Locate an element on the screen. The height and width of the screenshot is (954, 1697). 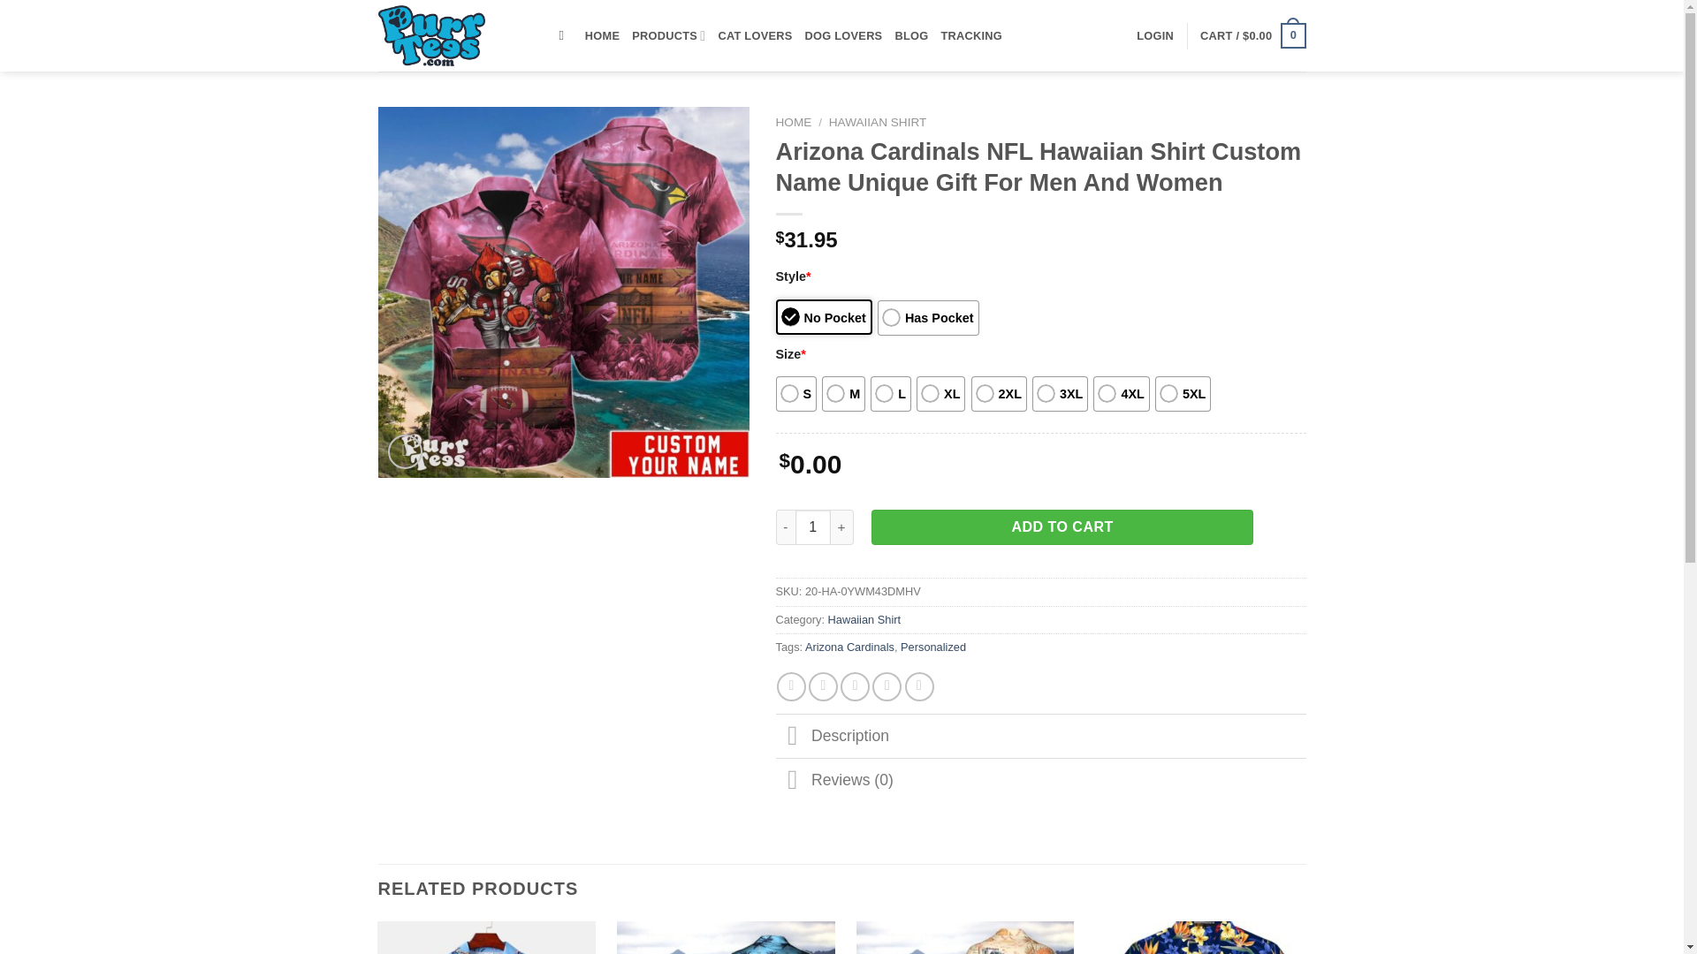
LOGIN is located at coordinates (1155, 35).